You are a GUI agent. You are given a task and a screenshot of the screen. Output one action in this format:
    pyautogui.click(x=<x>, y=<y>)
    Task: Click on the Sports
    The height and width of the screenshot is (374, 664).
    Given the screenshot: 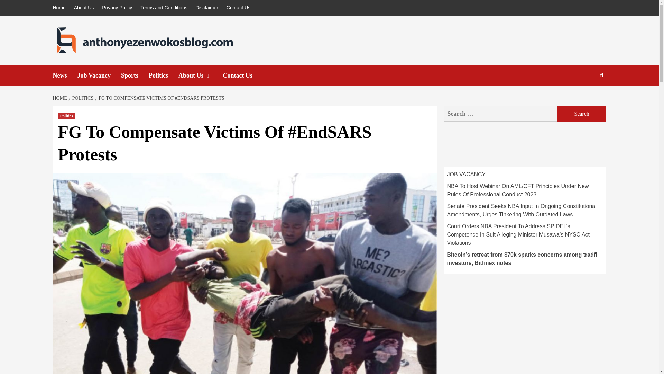 What is the action you would take?
    pyautogui.click(x=135, y=75)
    